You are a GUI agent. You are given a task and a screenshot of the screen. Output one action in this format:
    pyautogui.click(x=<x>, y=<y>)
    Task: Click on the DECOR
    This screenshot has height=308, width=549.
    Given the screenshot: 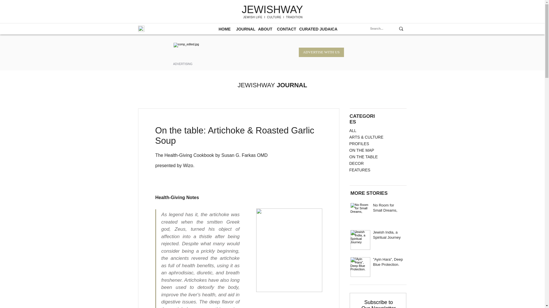 What is the action you would take?
    pyautogui.click(x=372, y=163)
    